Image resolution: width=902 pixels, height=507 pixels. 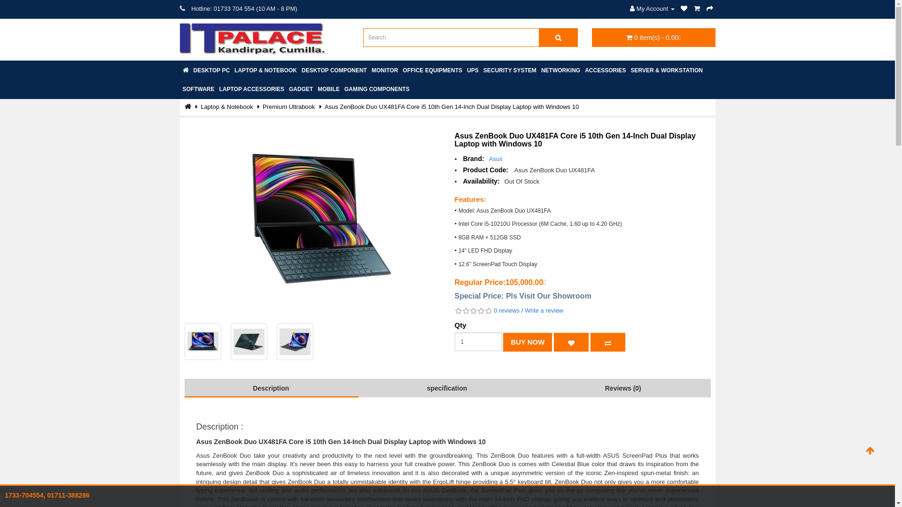 What do you see at coordinates (199, 89) in the screenshot?
I see `SOFTWARE` at bounding box center [199, 89].